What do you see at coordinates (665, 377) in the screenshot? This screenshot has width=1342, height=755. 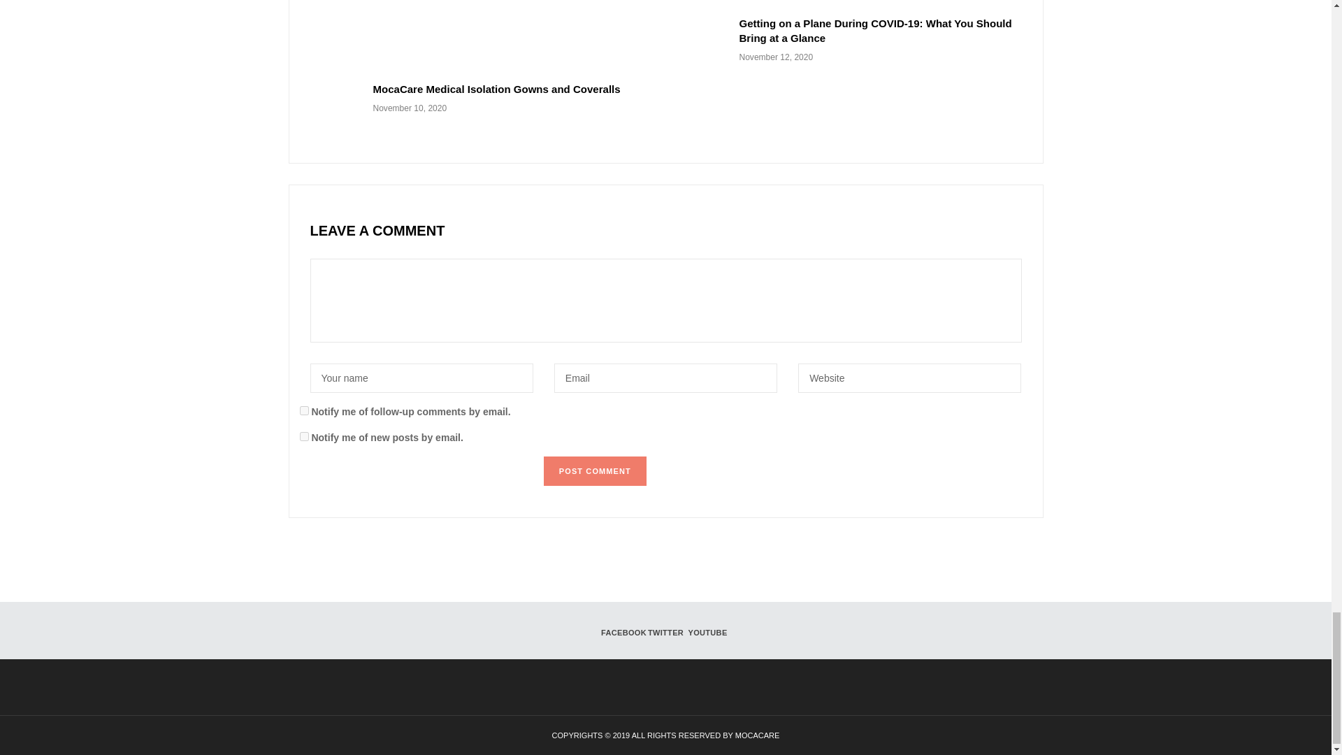 I see `Email` at bounding box center [665, 377].